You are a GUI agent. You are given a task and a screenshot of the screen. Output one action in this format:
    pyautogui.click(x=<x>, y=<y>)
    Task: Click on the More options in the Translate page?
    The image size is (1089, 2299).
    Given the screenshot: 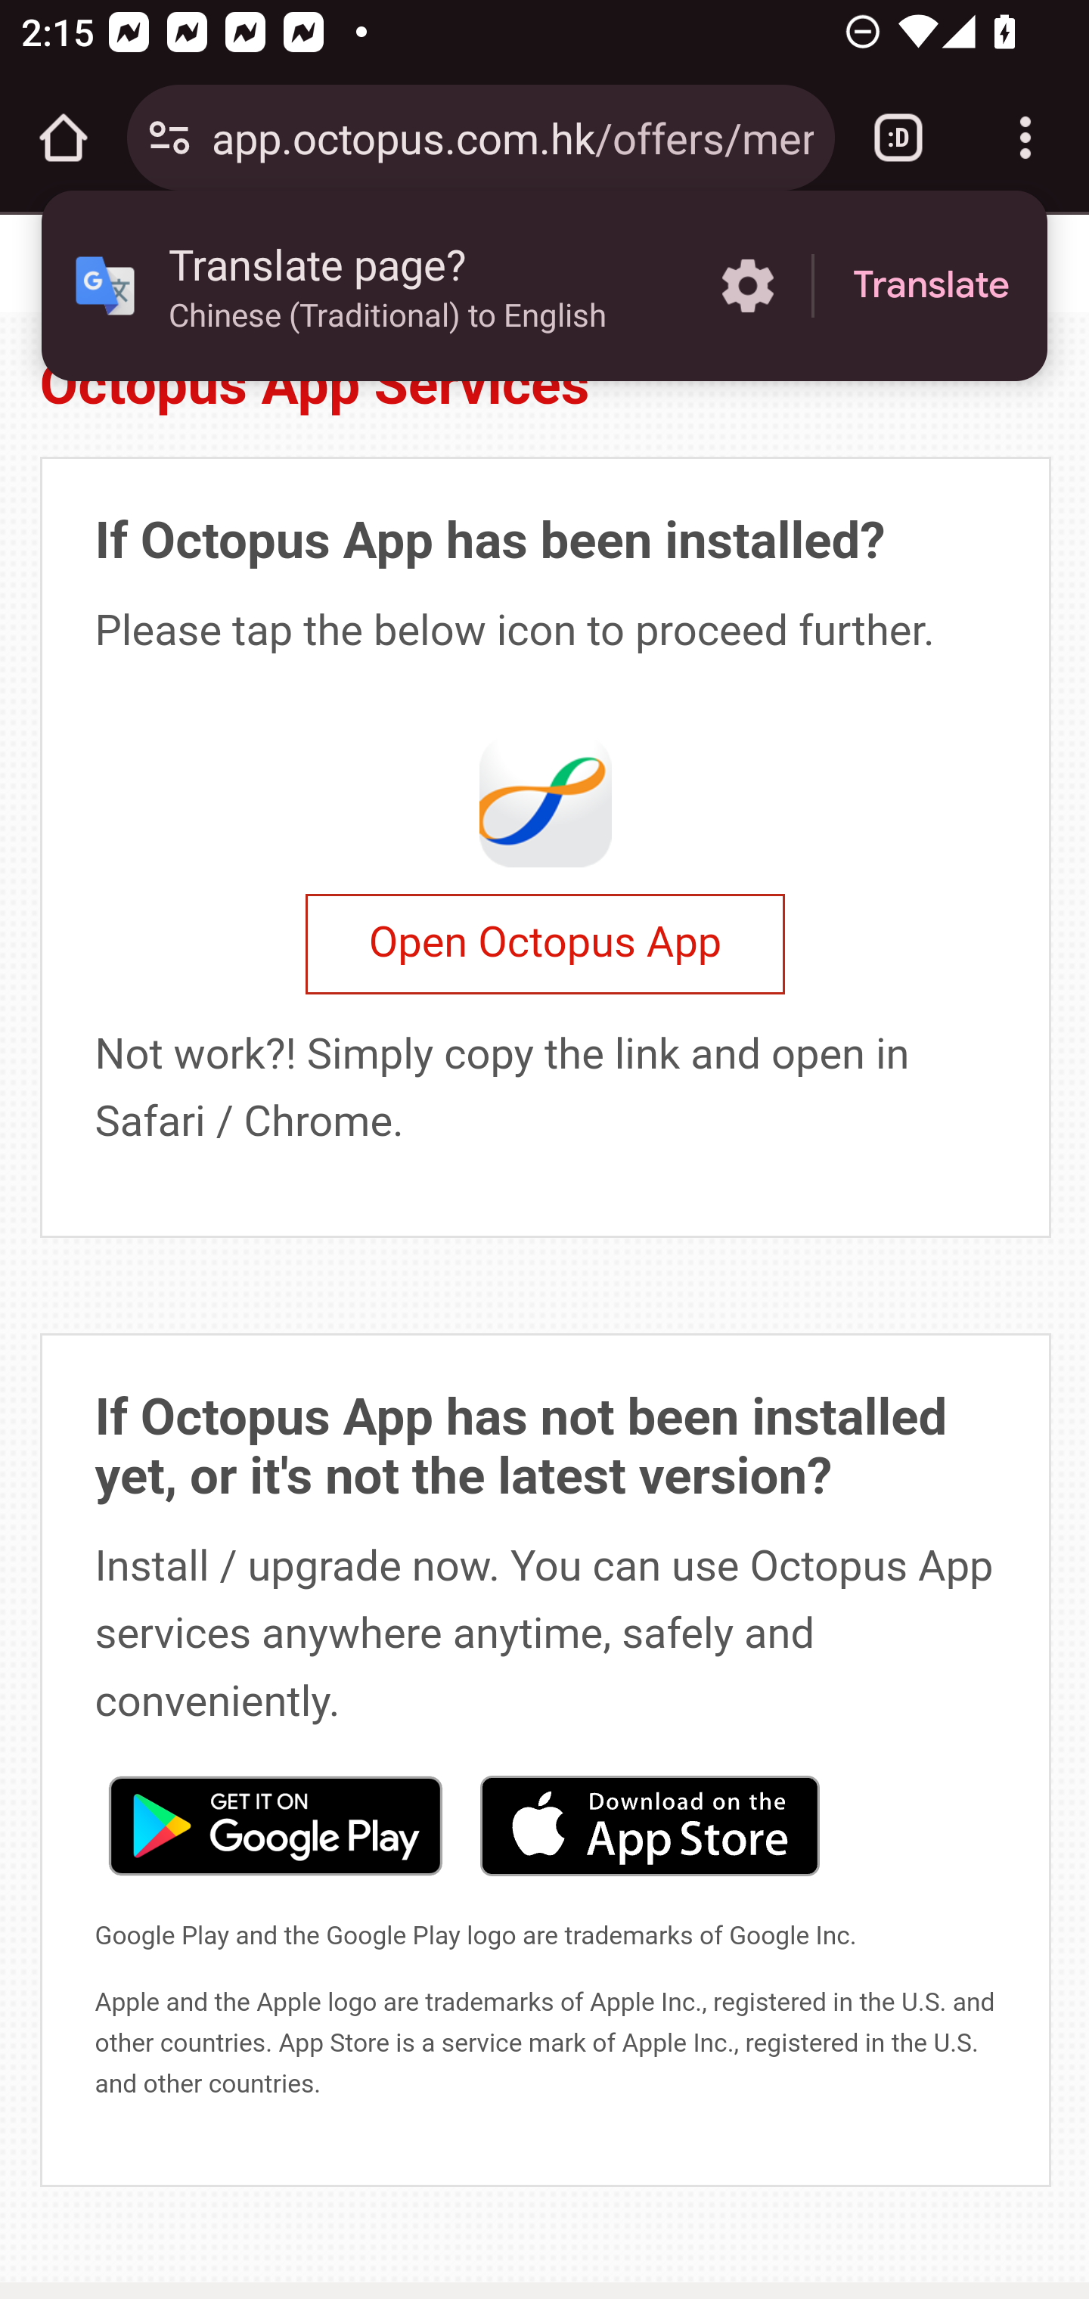 What is the action you would take?
    pyautogui.click(x=747, y=286)
    